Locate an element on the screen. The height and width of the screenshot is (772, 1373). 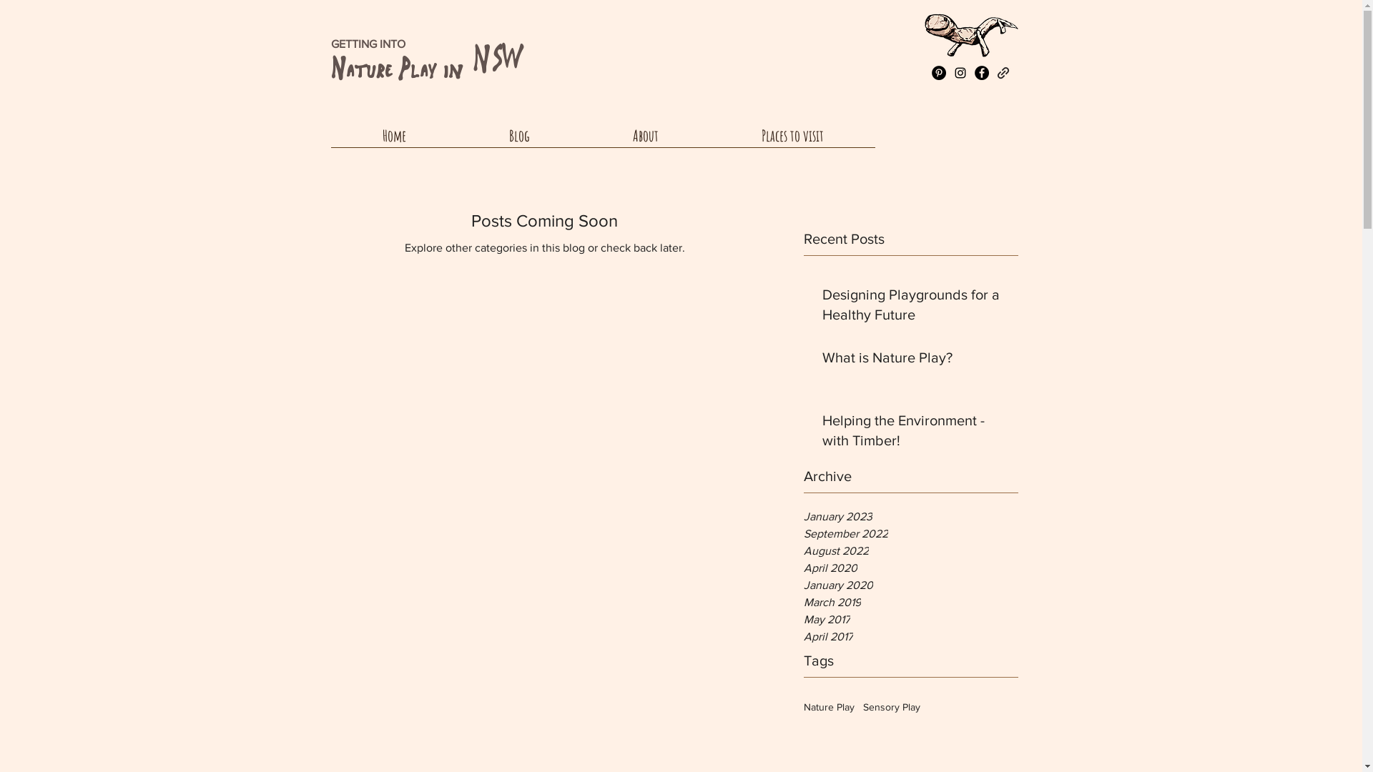
January 2023 is located at coordinates (911, 517).